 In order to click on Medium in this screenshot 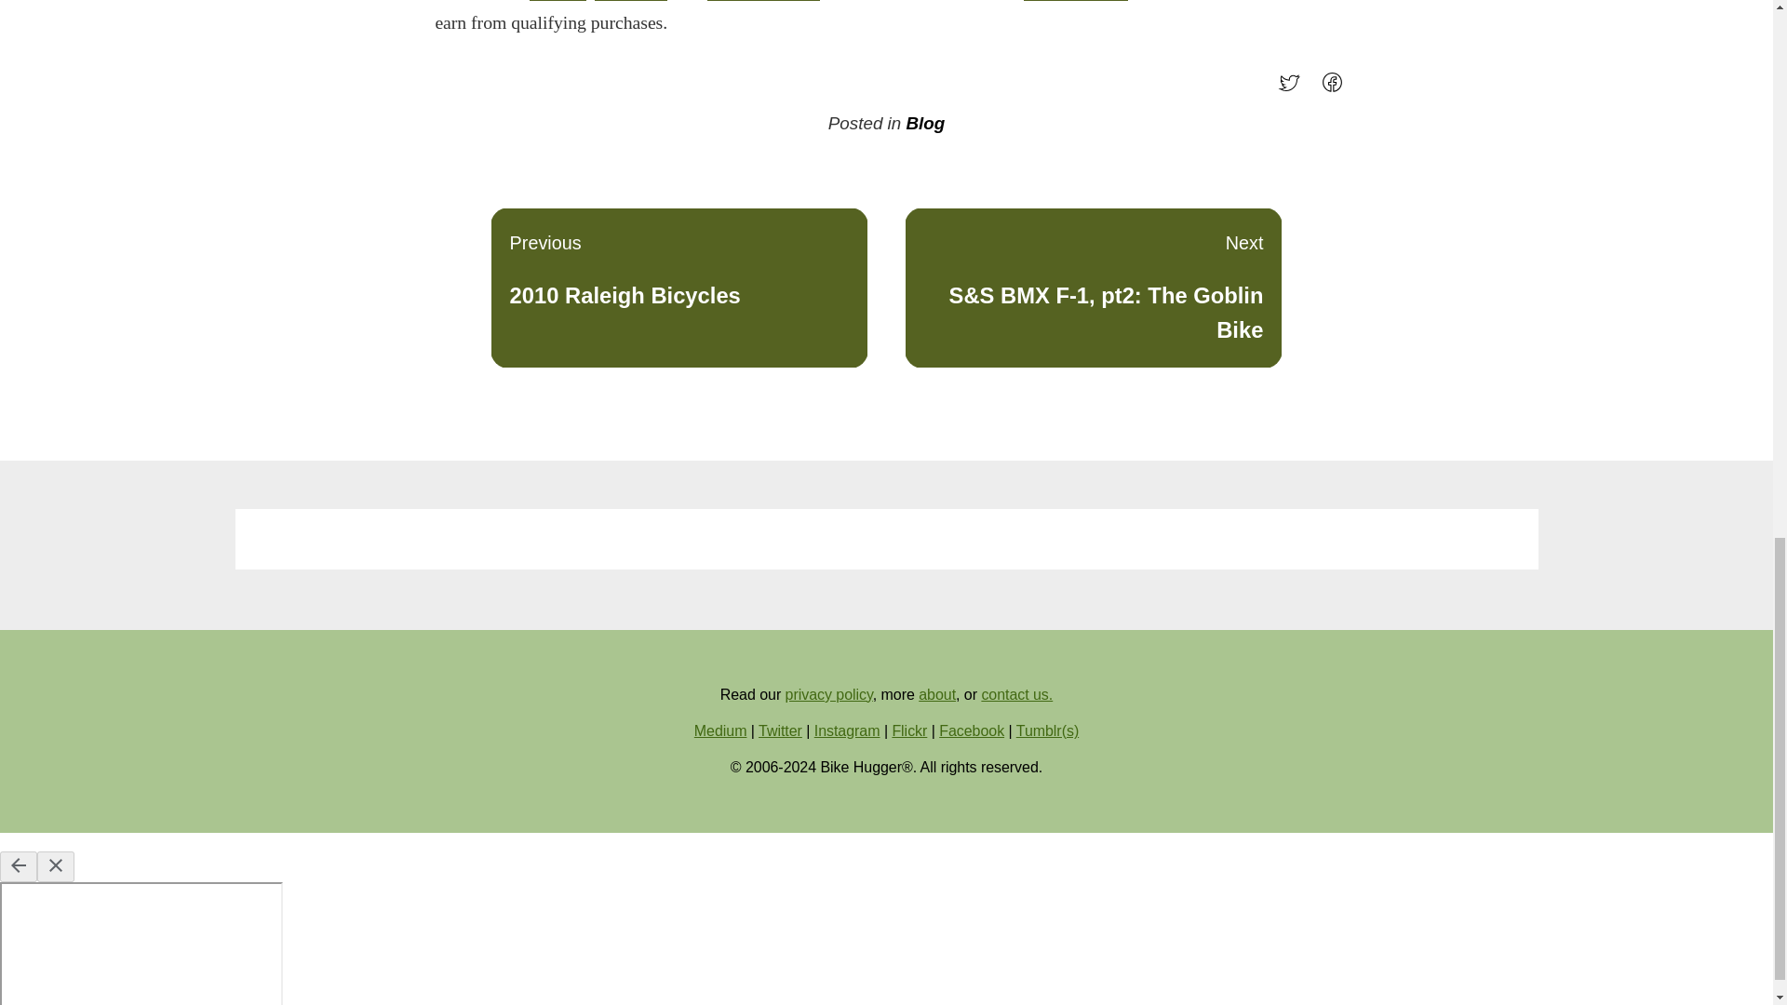, I will do `click(720, 730)`.